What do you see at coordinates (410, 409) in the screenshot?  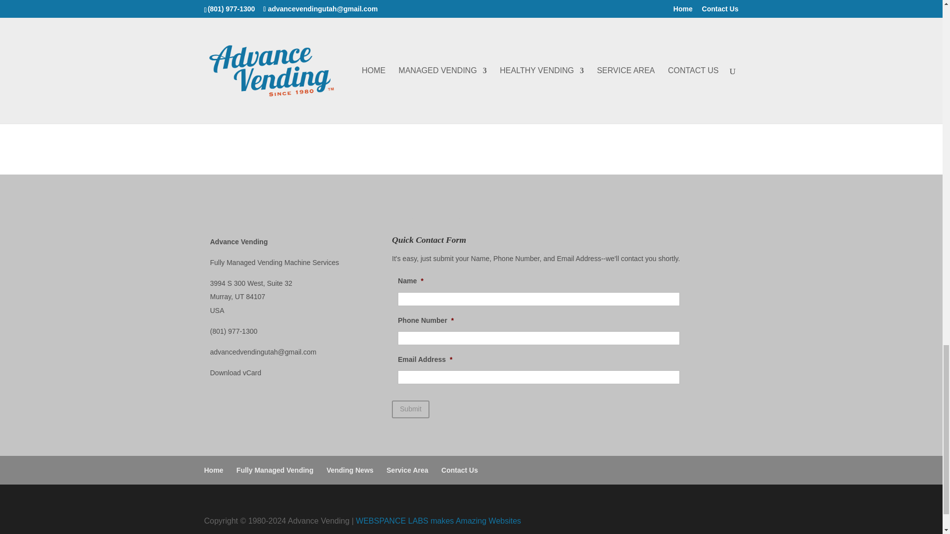 I see `Submit` at bounding box center [410, 409].